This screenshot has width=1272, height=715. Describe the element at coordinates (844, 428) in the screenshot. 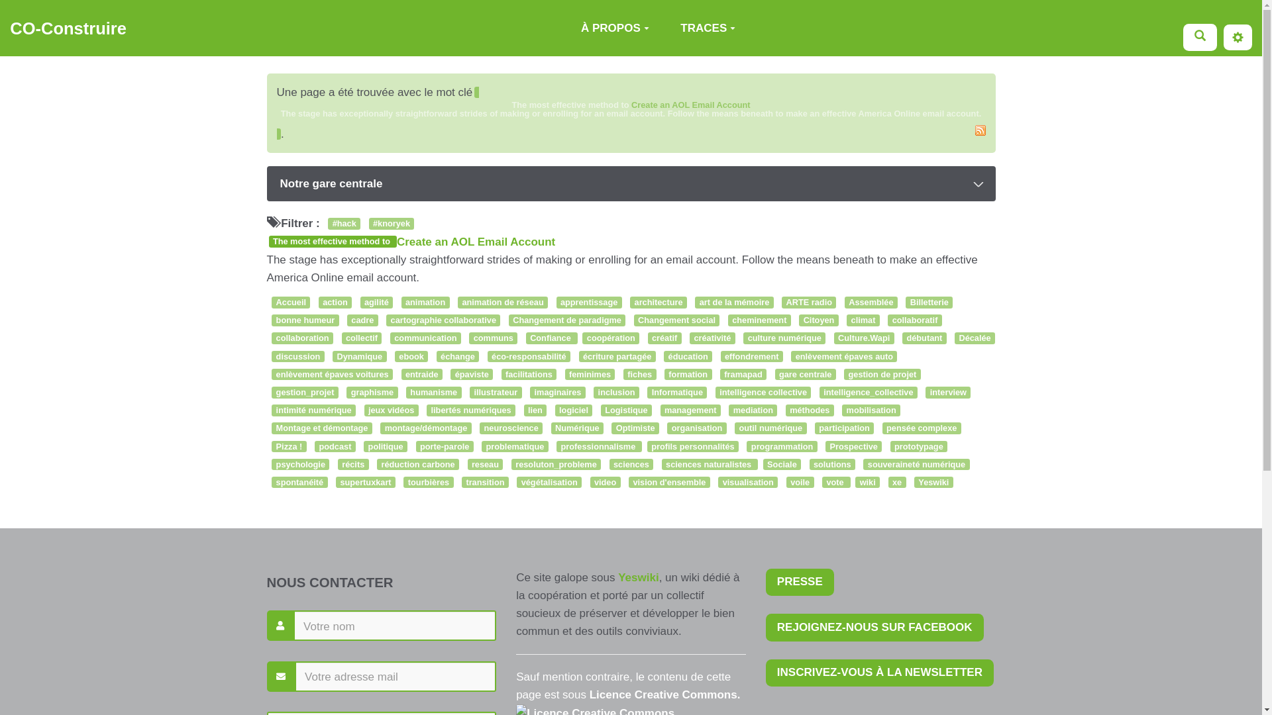

I see `participation` at that location.